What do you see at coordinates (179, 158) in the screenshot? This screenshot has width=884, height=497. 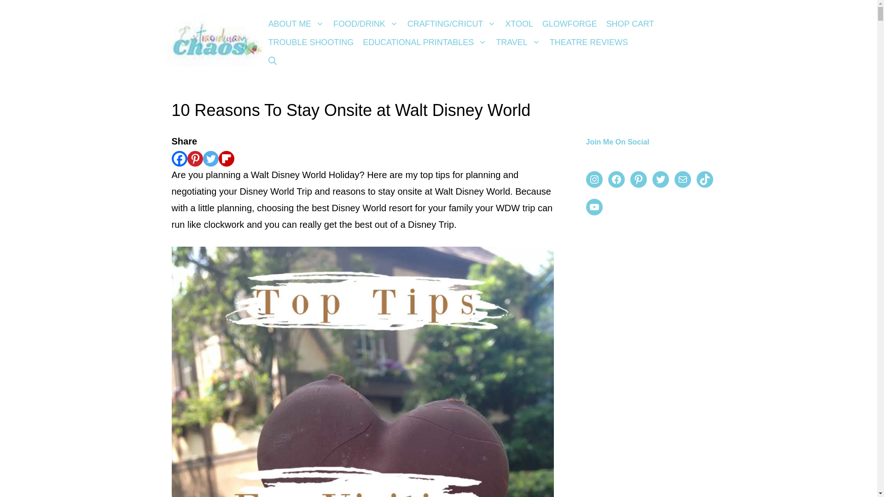 I see `Facebook` at bounding box center [179, 158].